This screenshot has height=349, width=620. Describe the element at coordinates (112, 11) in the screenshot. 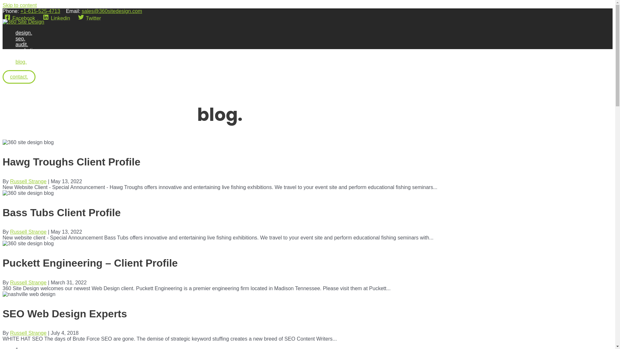

I see `sales@360sitedesign.com` at that location.